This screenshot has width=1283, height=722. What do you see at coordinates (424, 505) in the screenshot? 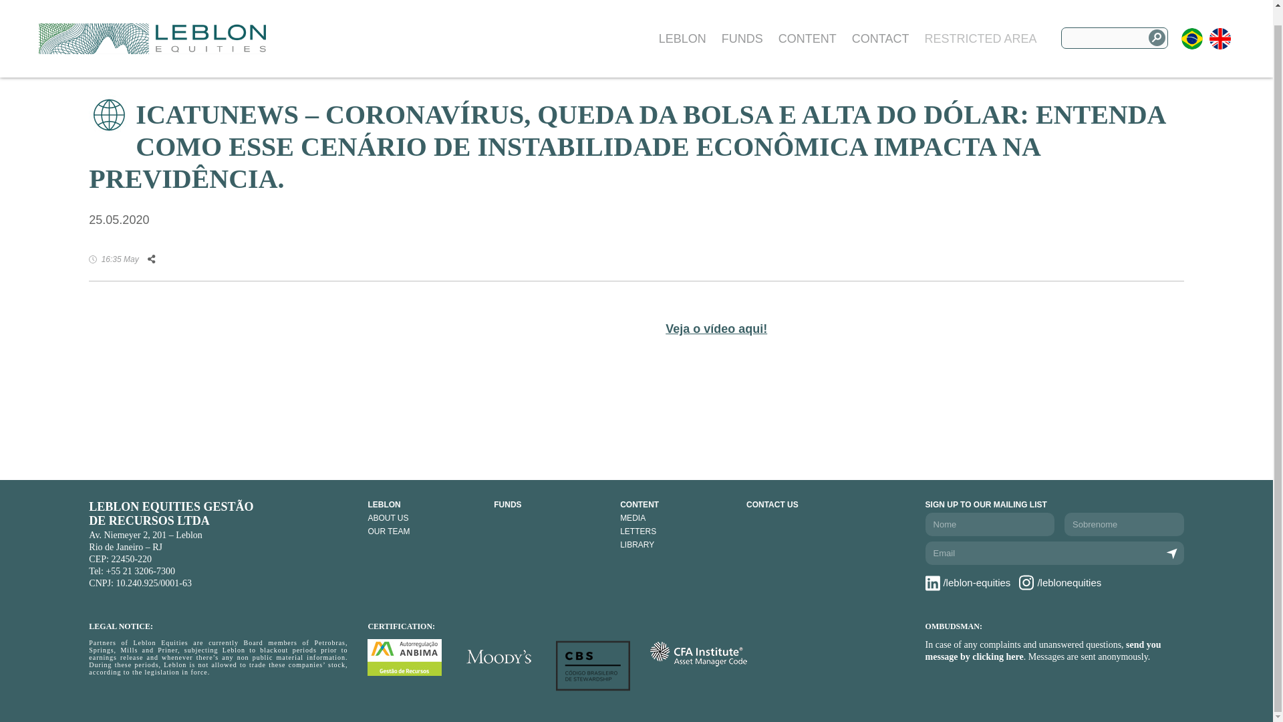
I see `LEBLON` at bounding box center [424, 505].